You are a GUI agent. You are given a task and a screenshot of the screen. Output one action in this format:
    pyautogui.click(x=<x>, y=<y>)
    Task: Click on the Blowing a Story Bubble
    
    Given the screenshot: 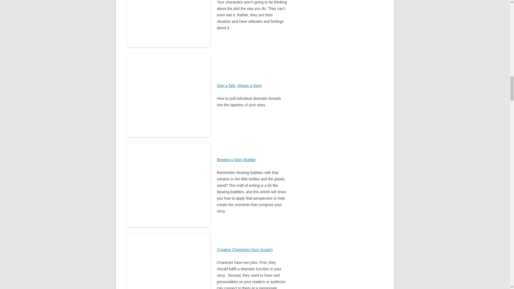 What is the action you would take?
    pyautogui.click(x=236, y=159)
    